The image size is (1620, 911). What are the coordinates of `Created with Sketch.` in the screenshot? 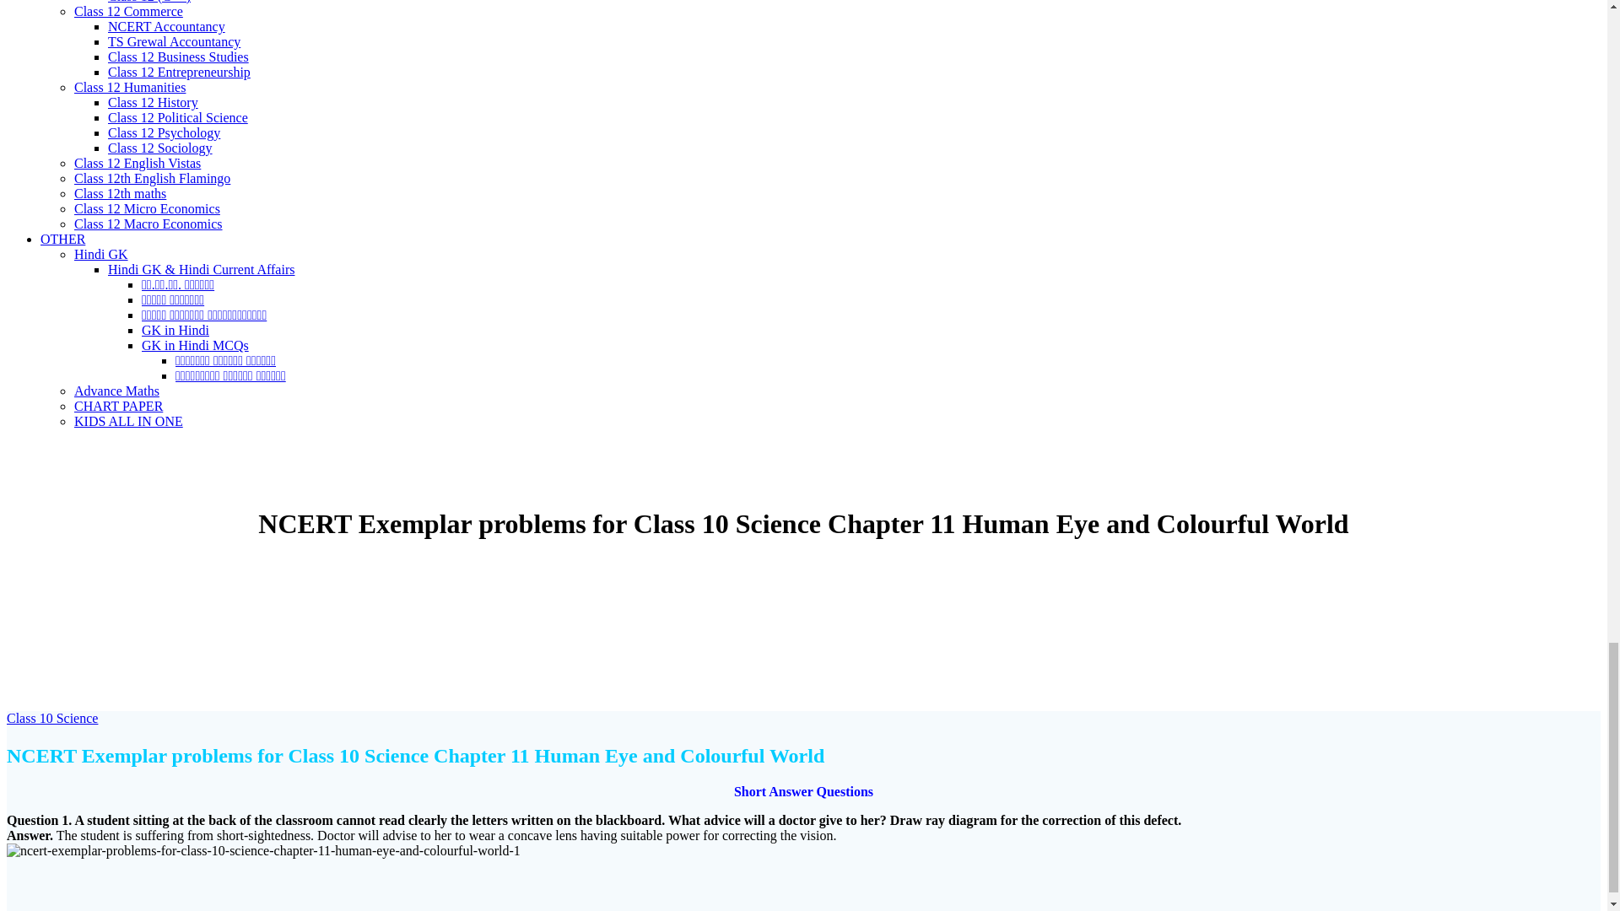 It's located at (429, 648).